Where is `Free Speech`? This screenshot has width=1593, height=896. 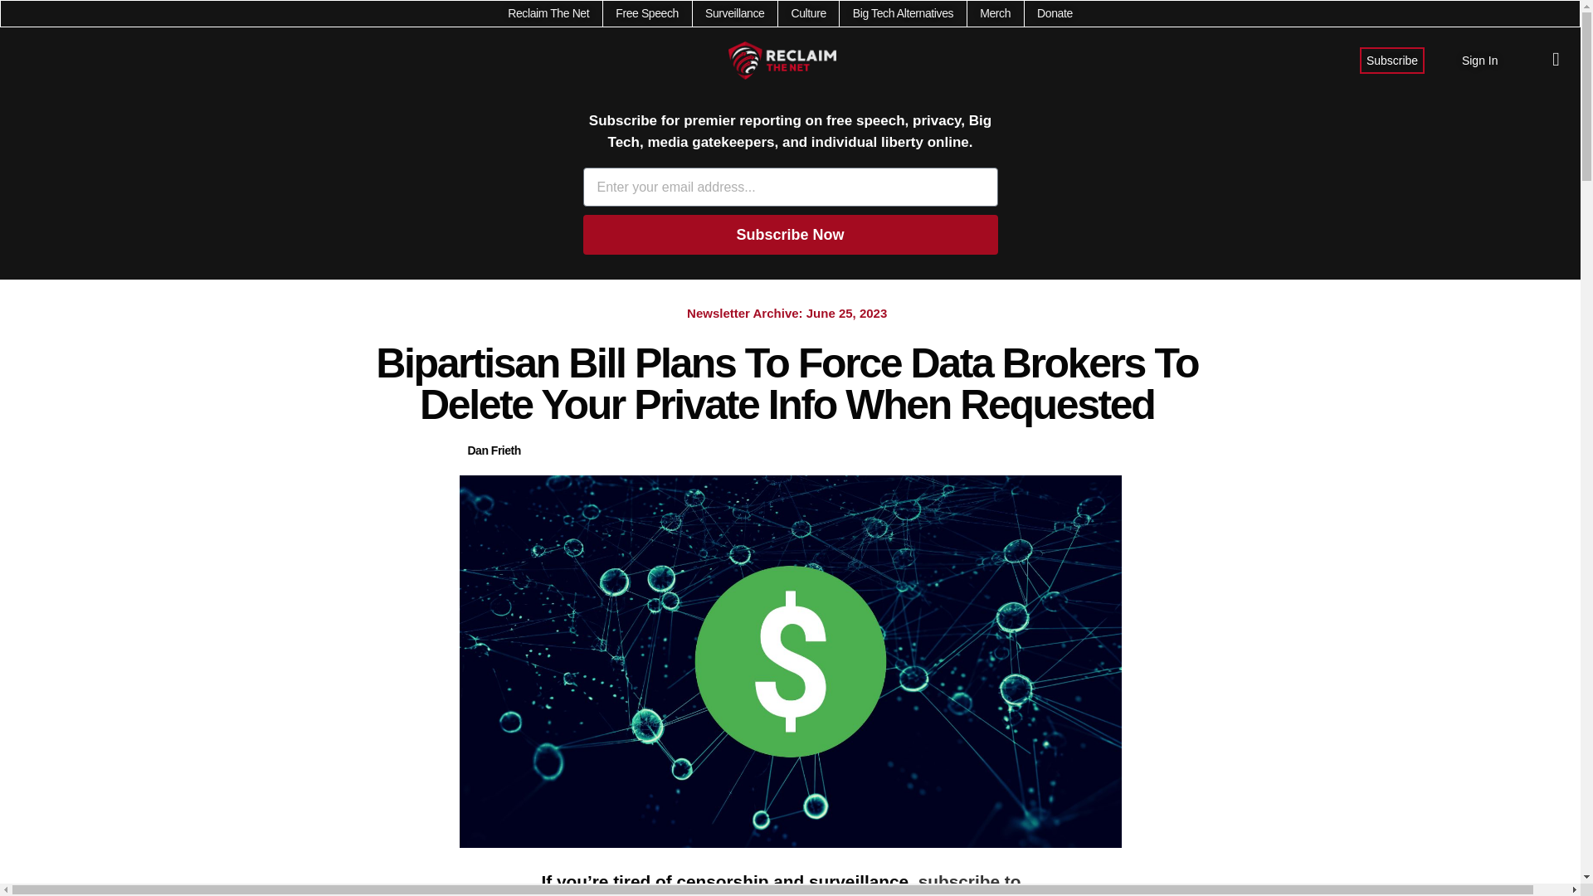 Free Speech is located at coordinates (646, 13).